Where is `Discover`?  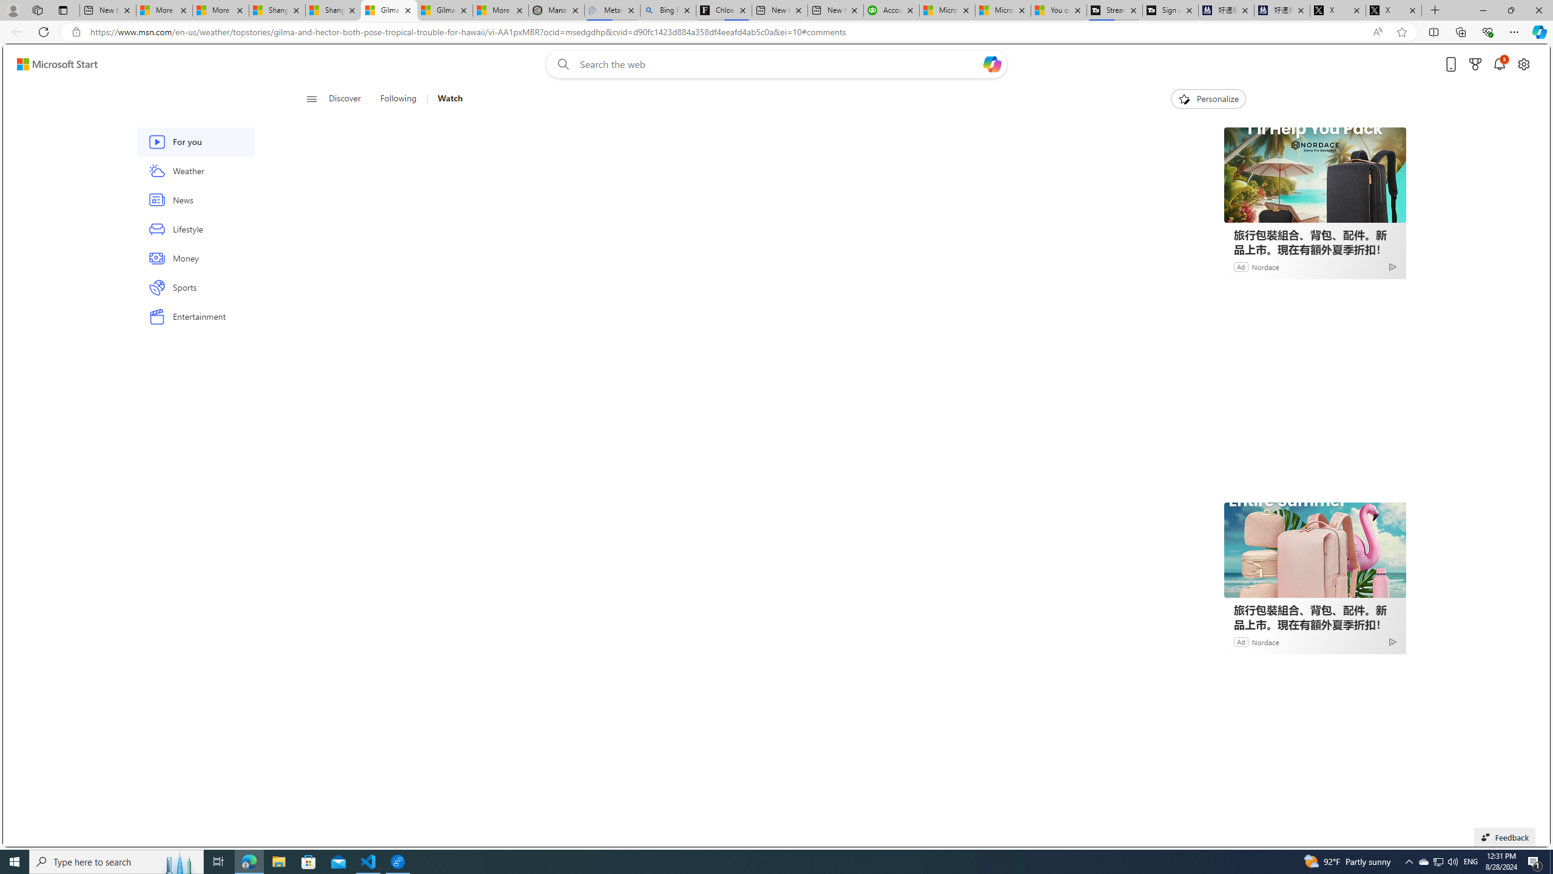
Discover is located at coordinates (345, 99).